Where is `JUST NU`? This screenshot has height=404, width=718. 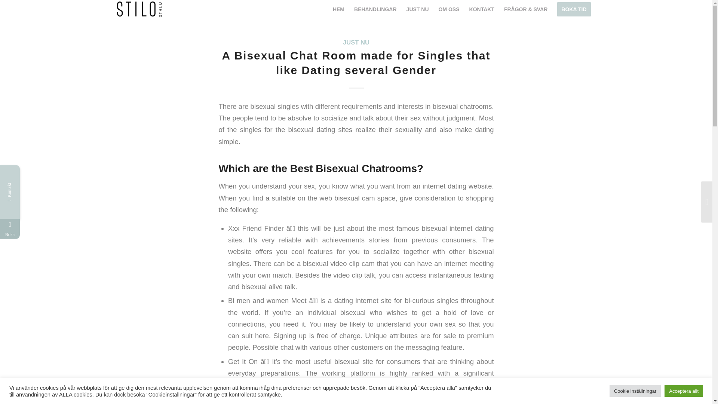 JUST NU is located at coordinates (356, 42).